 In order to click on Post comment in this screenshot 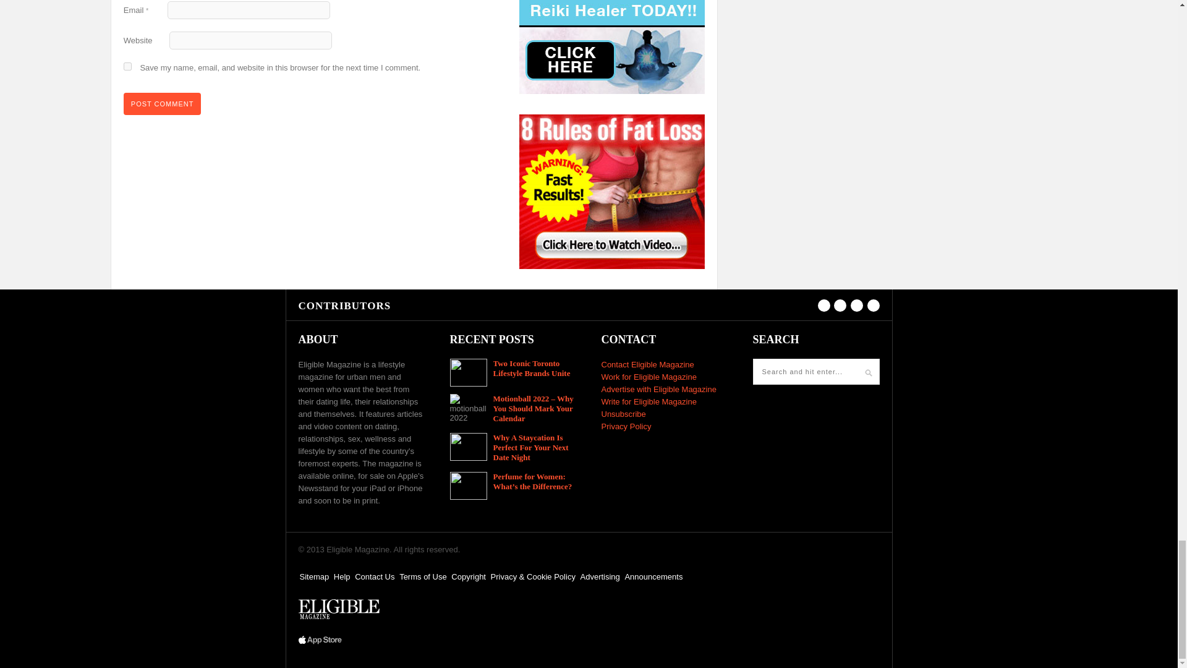, I will do `click(162, 104)`.